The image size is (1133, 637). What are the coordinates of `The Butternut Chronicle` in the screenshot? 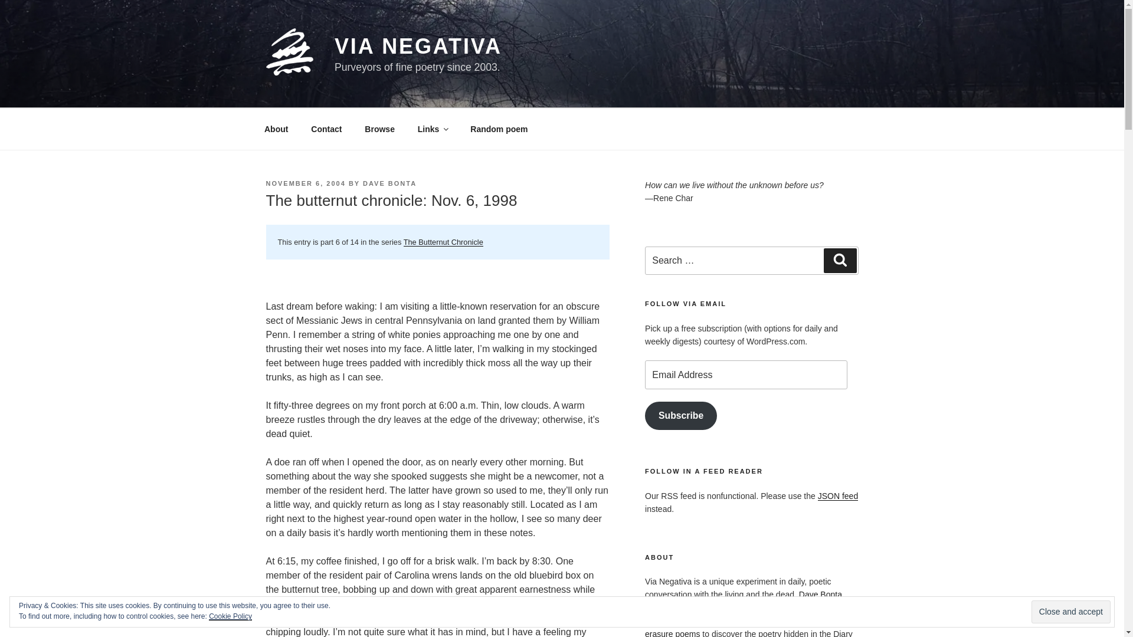 It's located at (443, 242).